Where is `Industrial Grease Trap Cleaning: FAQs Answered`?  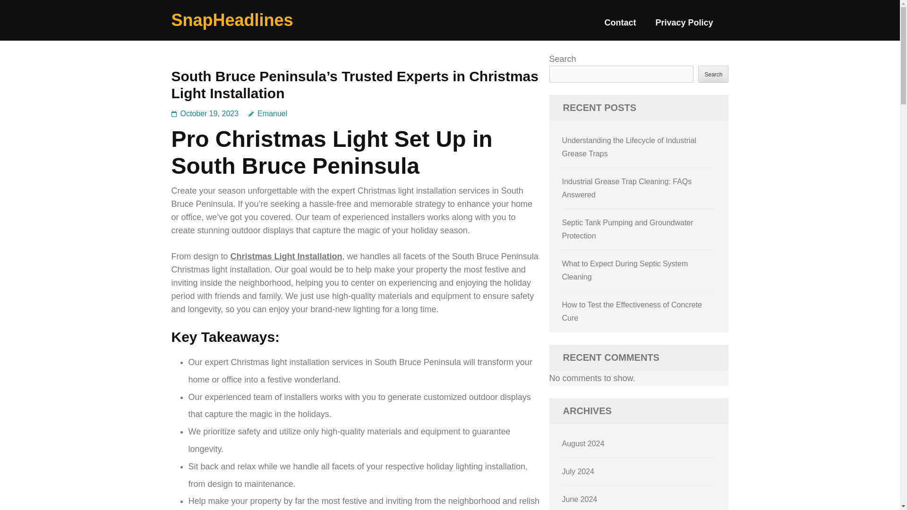
Industrial Grease Trap Cleaning: FAQs Answered is located at coordinates (627, 188).